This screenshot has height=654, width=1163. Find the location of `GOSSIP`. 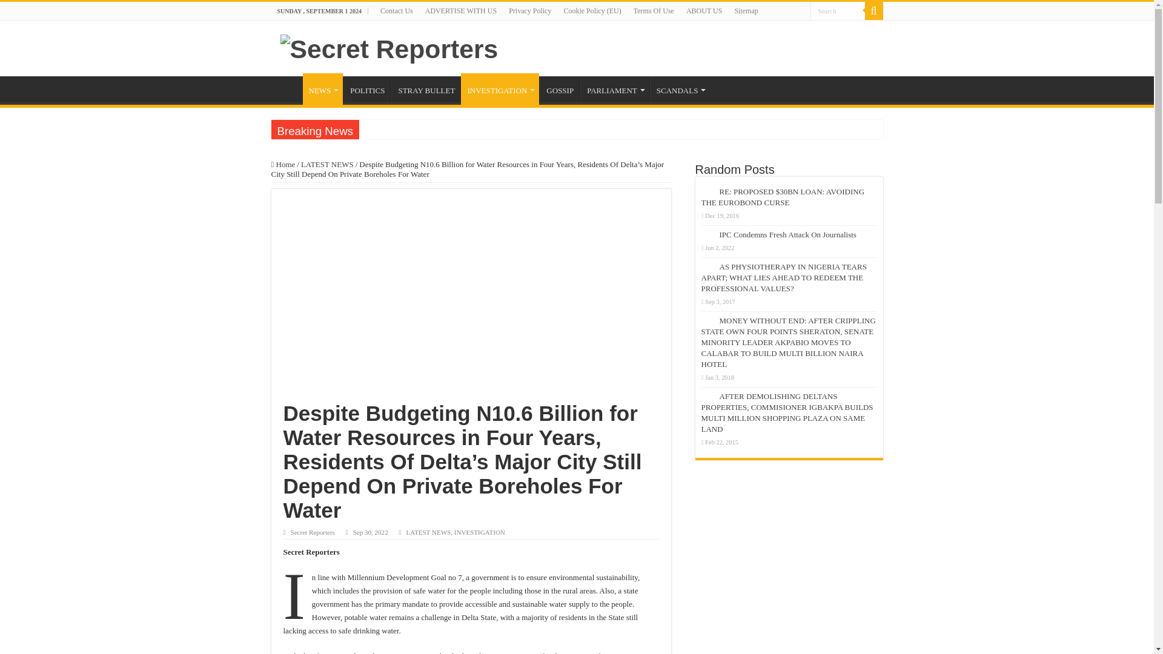

GOSSIP is located at coordinates (559, 89).